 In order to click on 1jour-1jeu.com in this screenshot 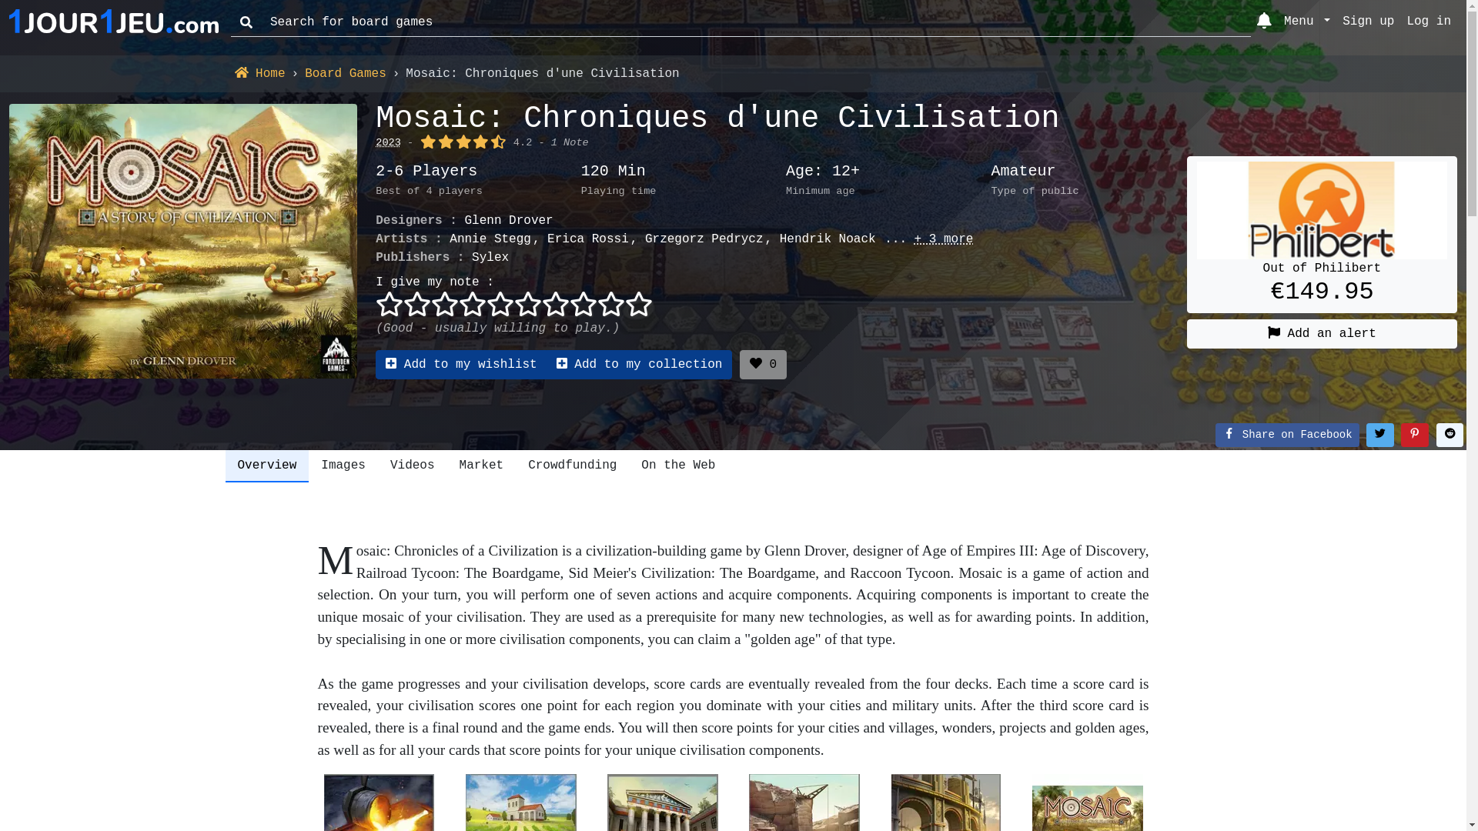, I will do `click(114, 22)`.